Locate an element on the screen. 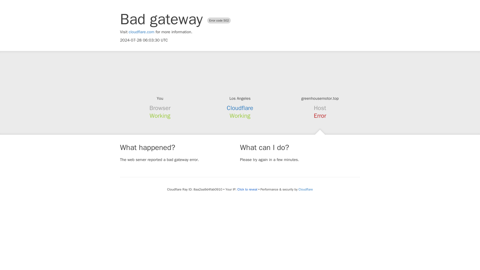 This screenshot has height=270, width=480. Cloudflare is located at coordinates (240, 108).